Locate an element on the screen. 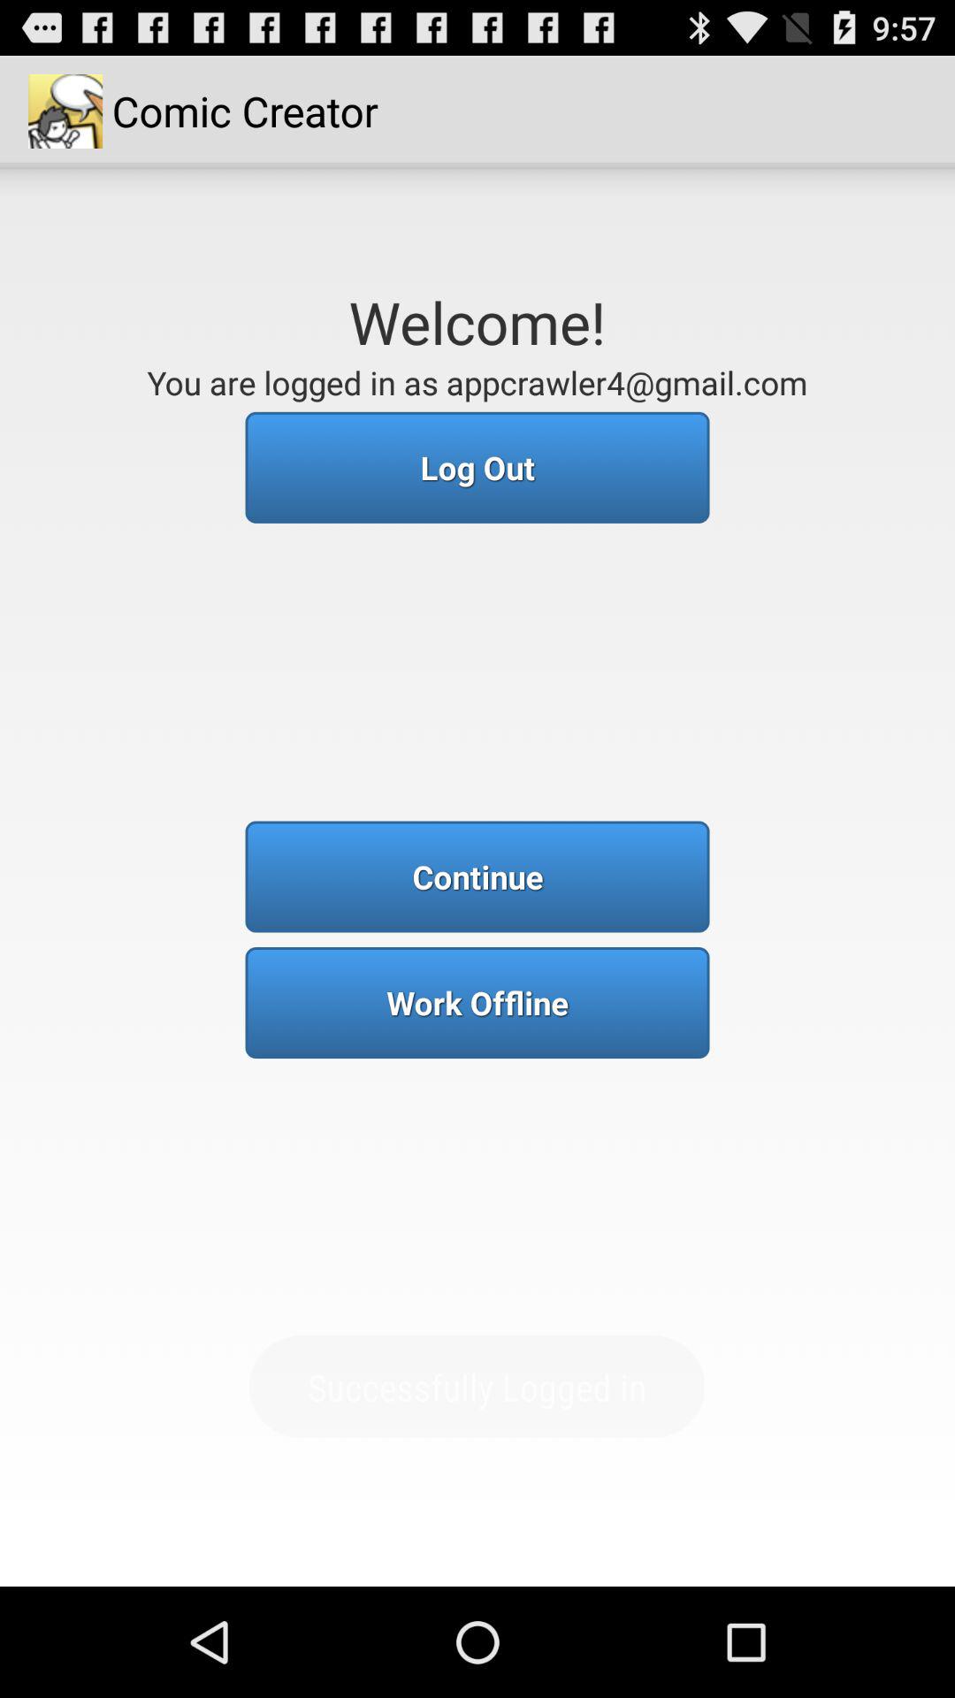 This screenshot has width=955, height=1698. flip until the work offline button is located at coordinates (477, 1003).